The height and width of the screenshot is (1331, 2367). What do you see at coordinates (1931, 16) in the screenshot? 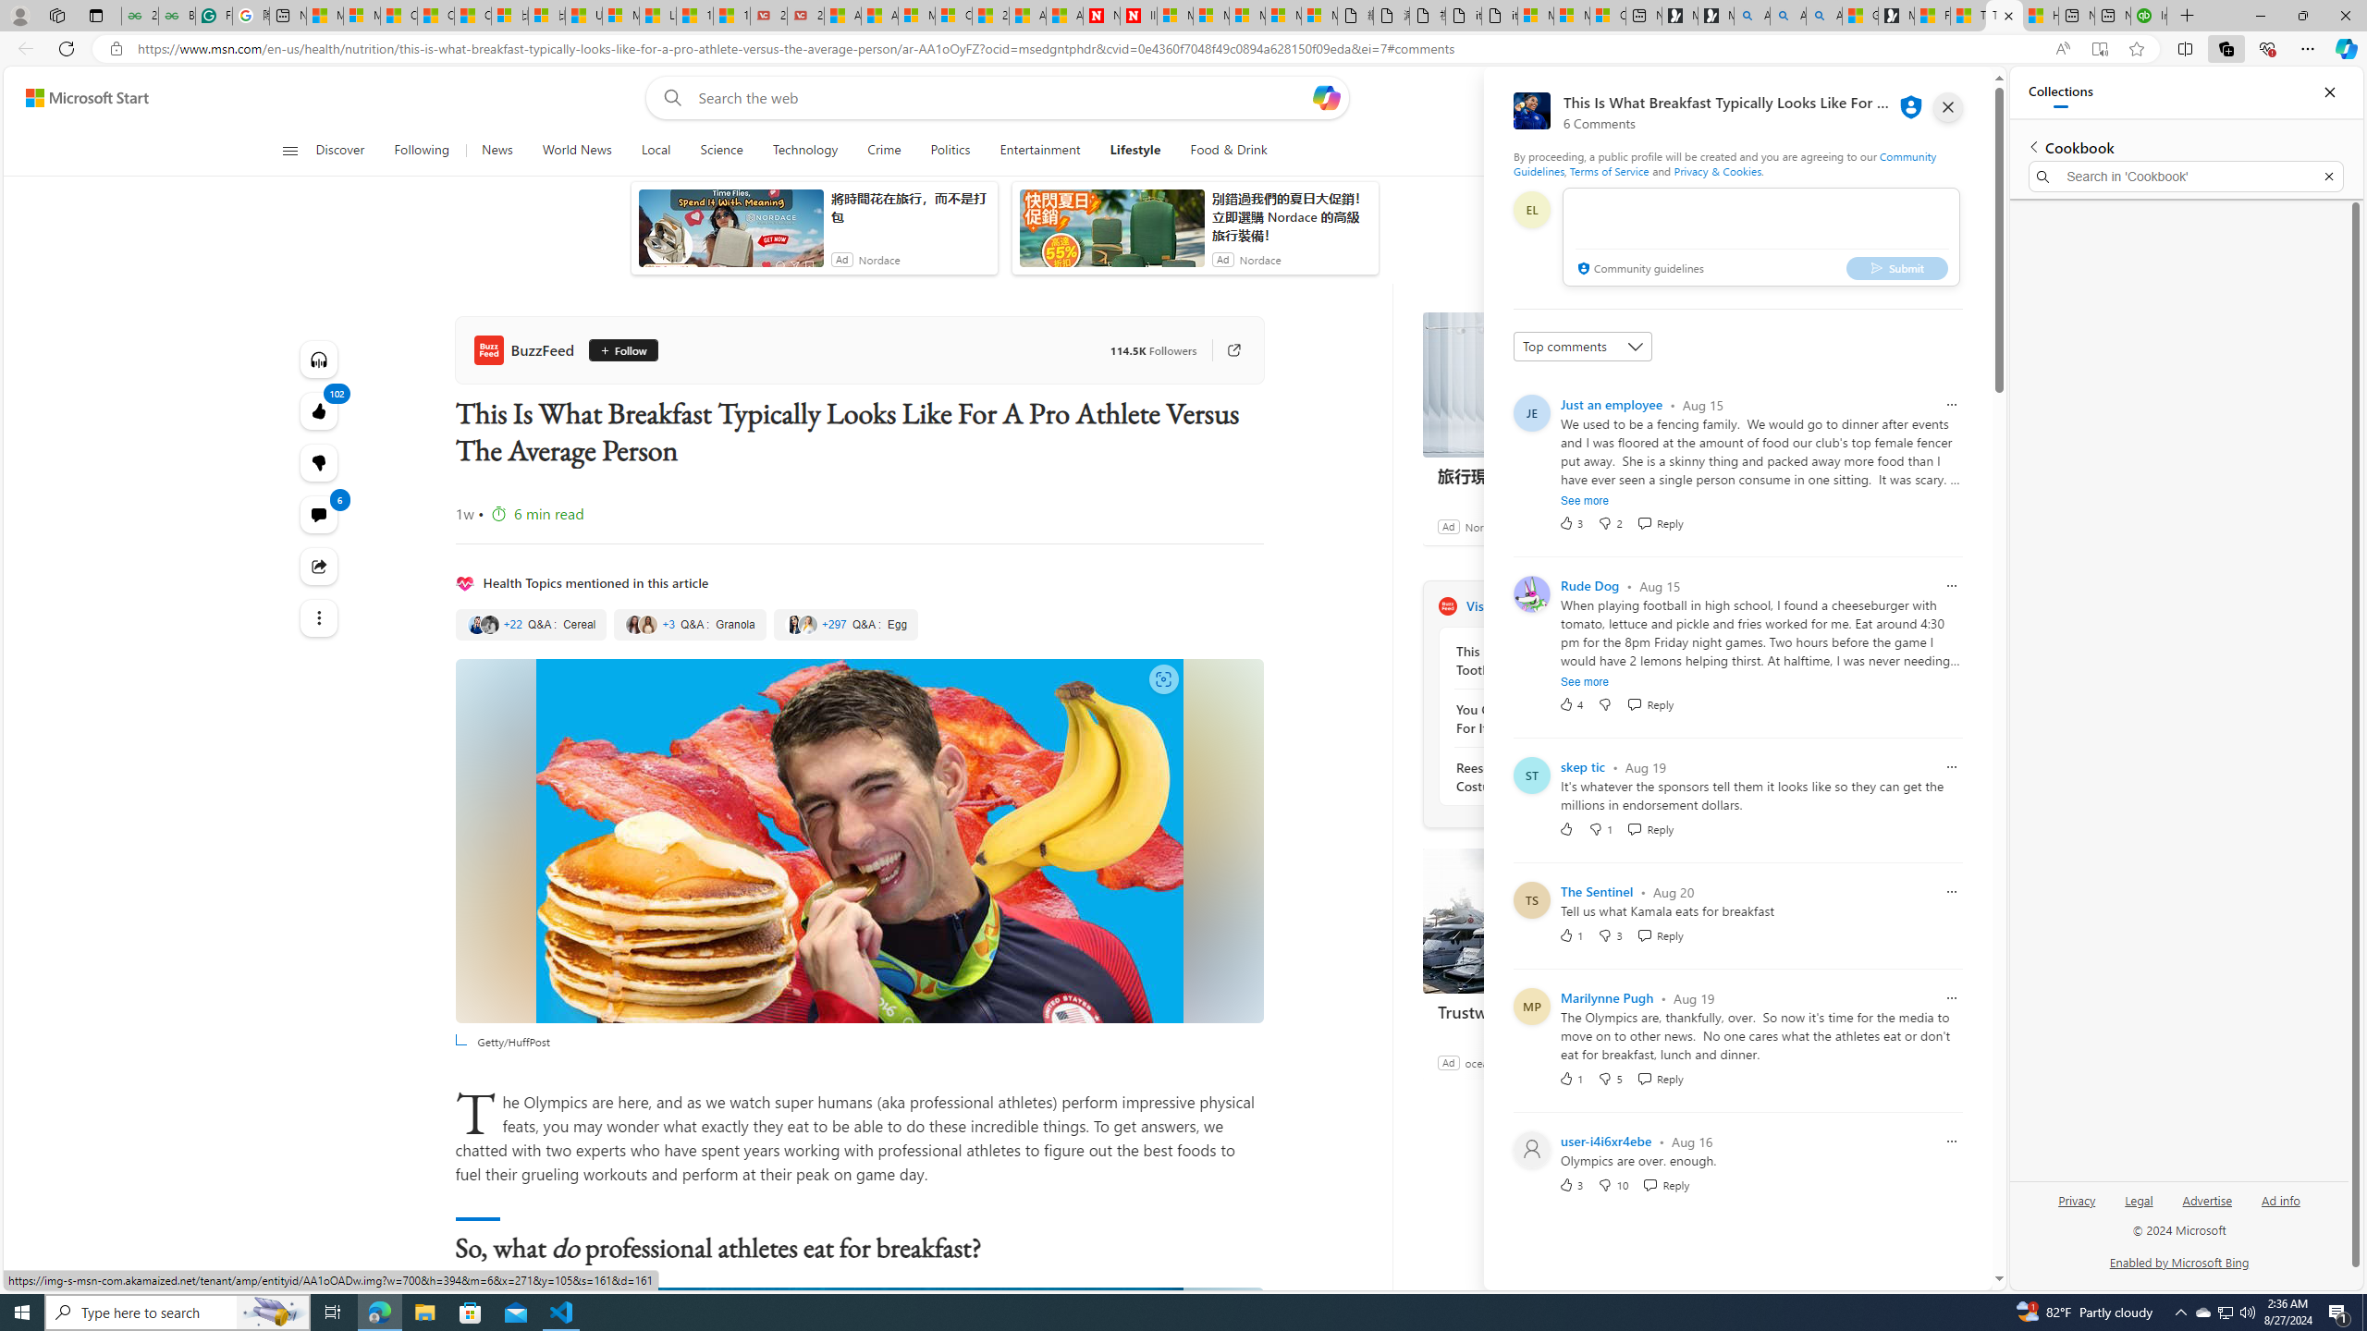
I see `Food and Drink - MSN` at bounding box center [1931, 16].